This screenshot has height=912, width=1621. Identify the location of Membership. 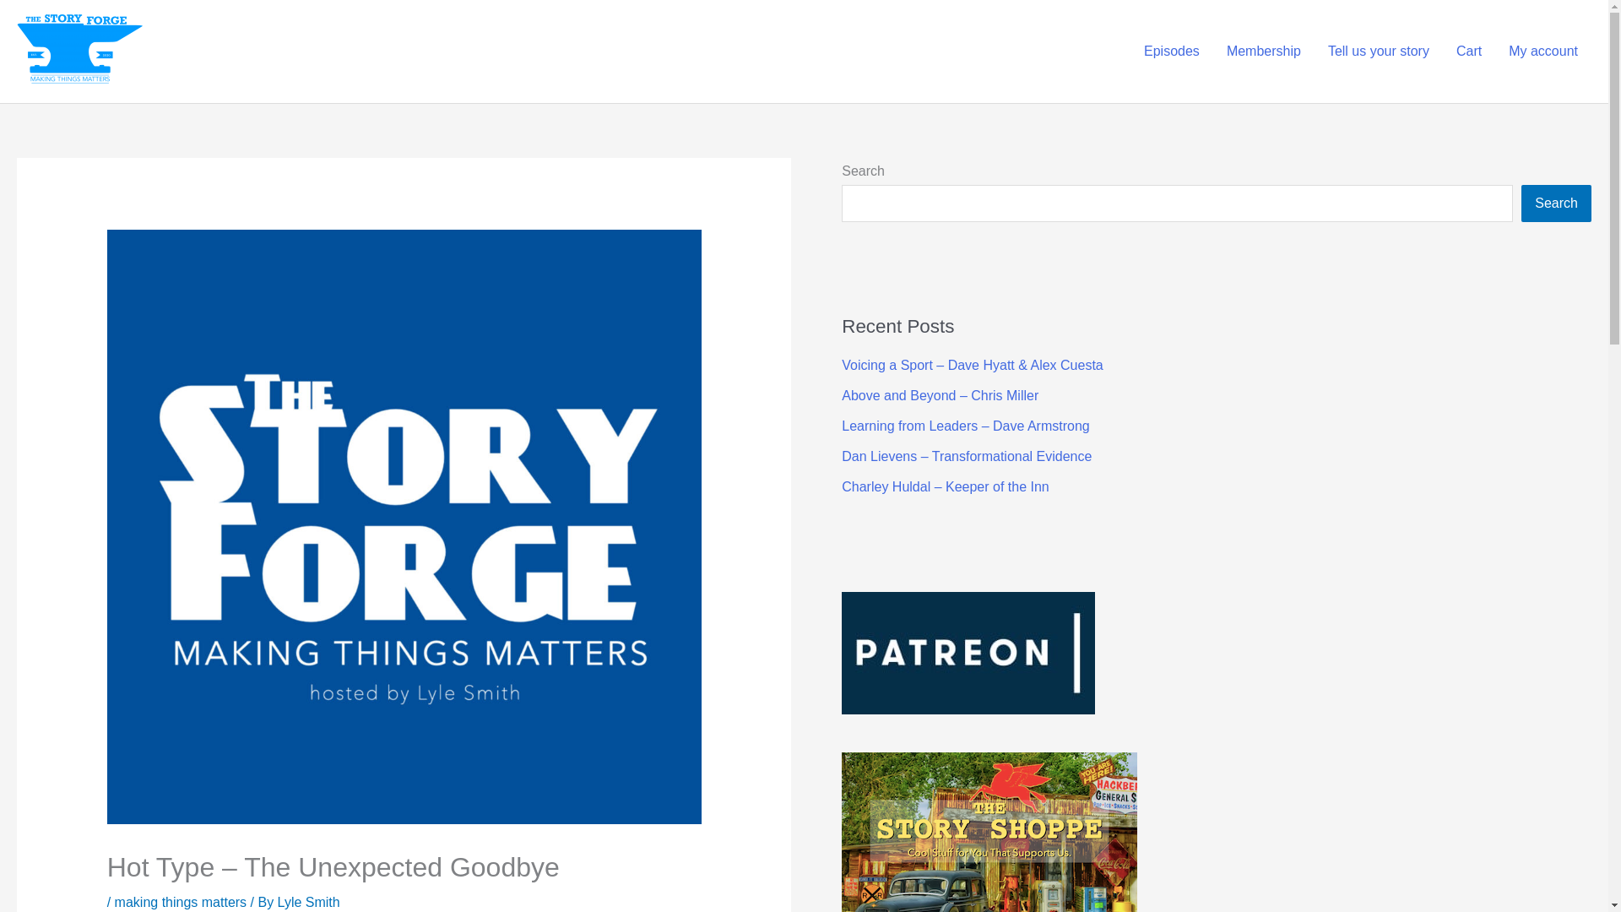
(1263, 51).